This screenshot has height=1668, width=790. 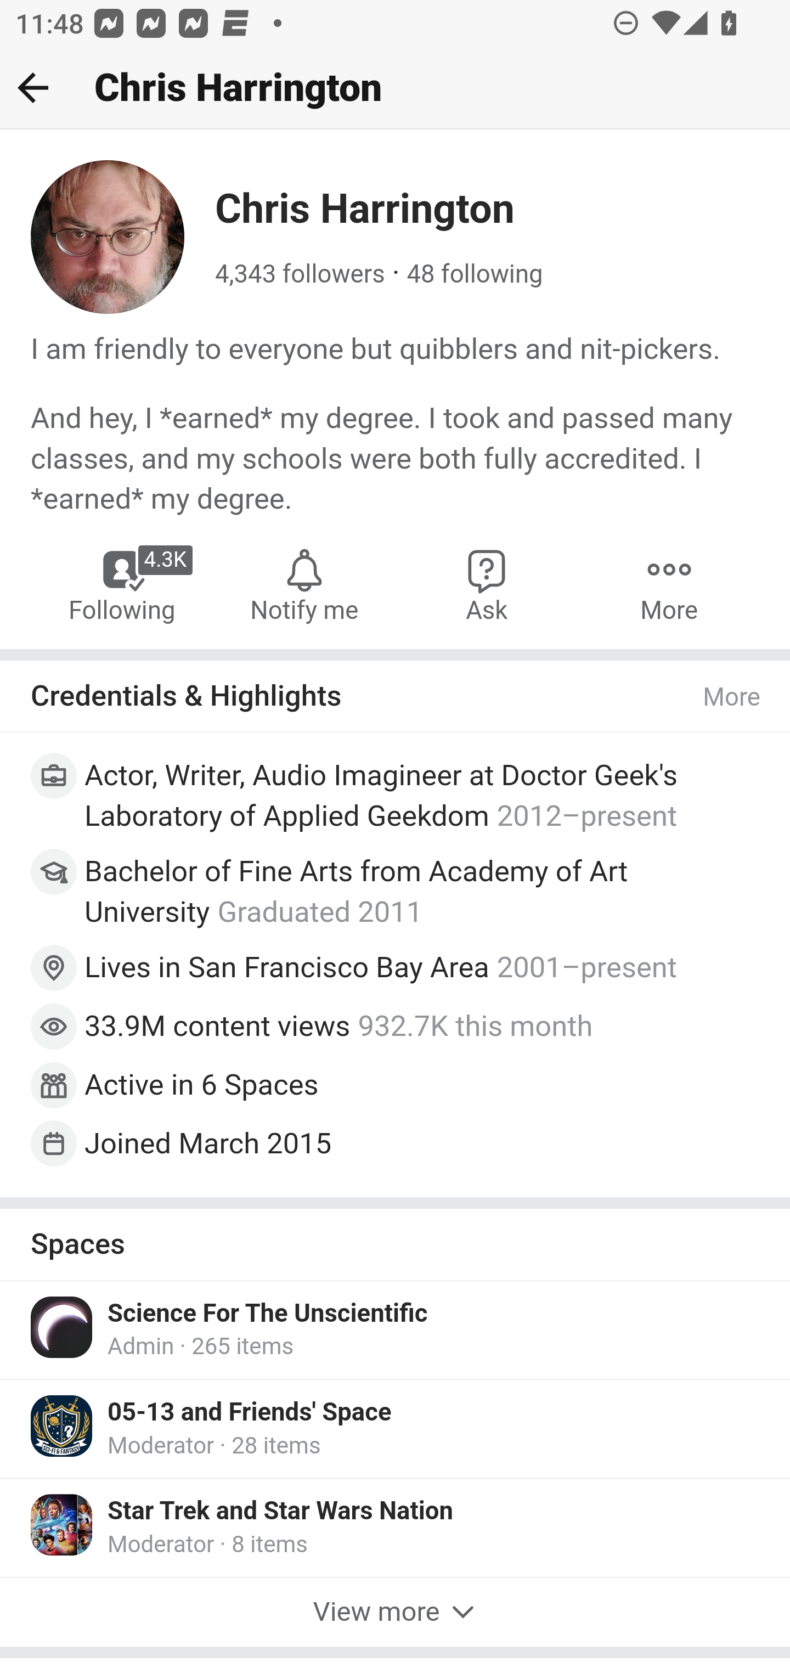 I want to click on More, so click(x=732, y=698).